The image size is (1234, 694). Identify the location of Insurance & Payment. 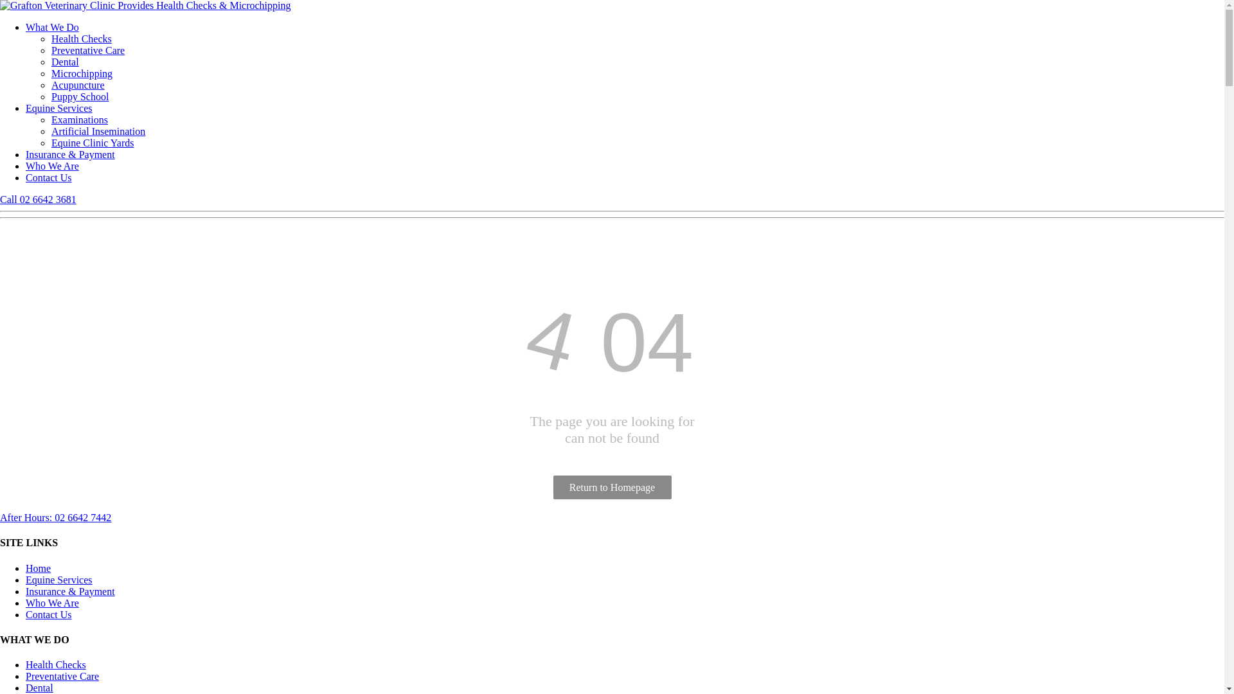
(71, 591).